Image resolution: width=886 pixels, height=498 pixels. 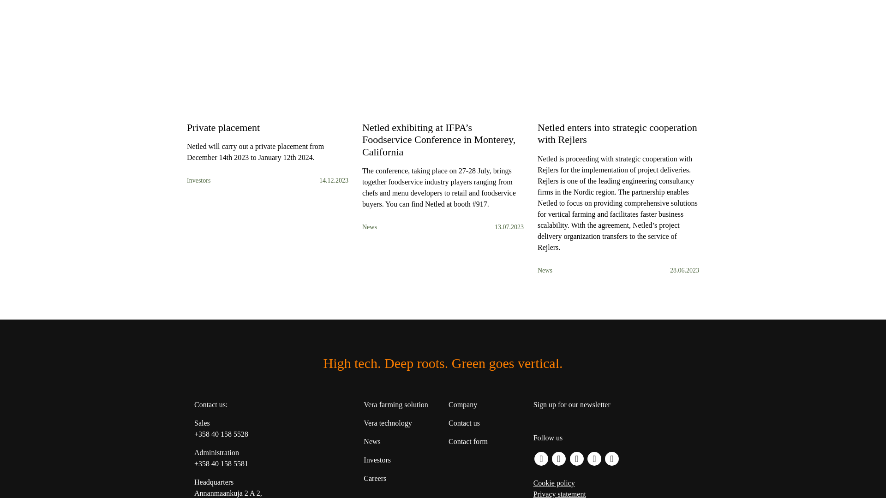 I want to click on Netled social media link, so click(x=541, y=458).